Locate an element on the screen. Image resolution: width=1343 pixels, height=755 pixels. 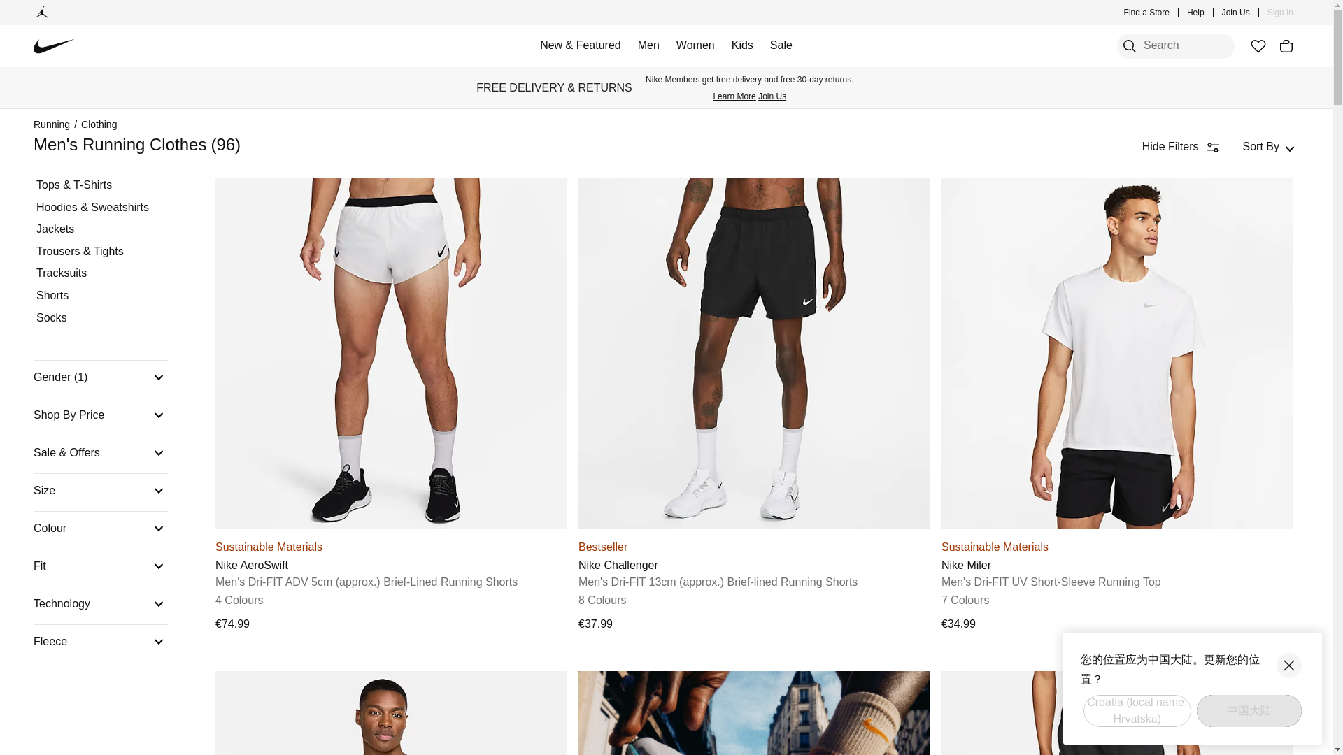
Favourites is located at coordinates (1258, 46).